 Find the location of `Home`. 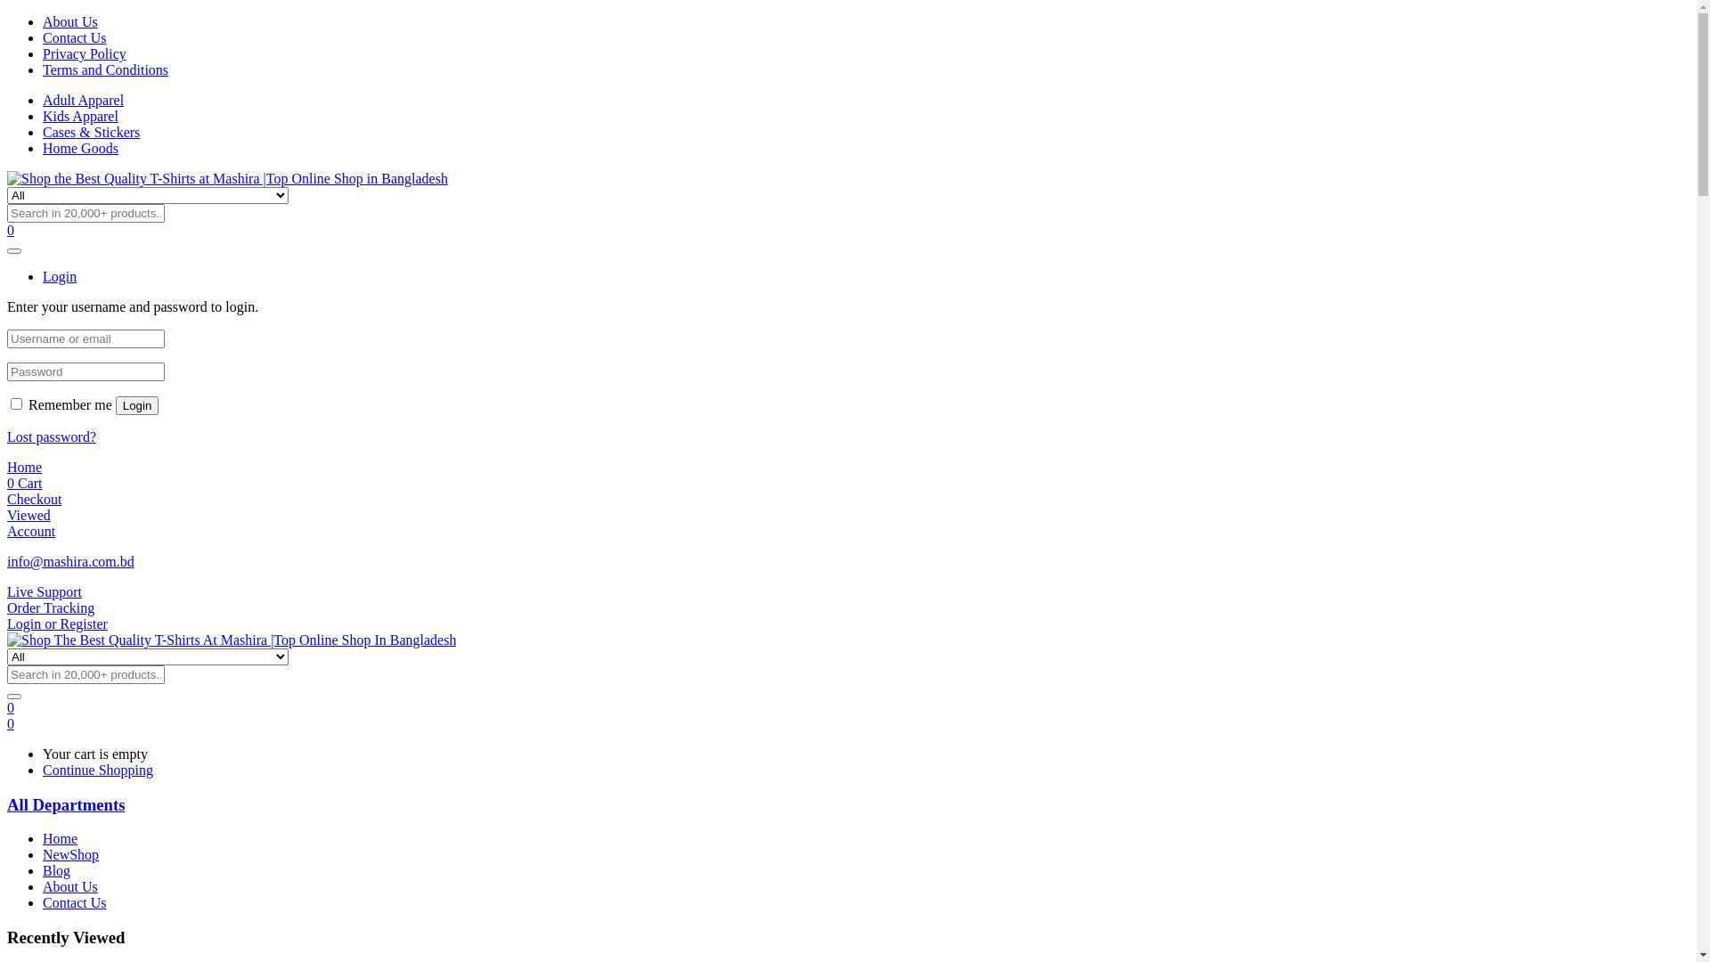

Home is located at coordinates (25, 467).